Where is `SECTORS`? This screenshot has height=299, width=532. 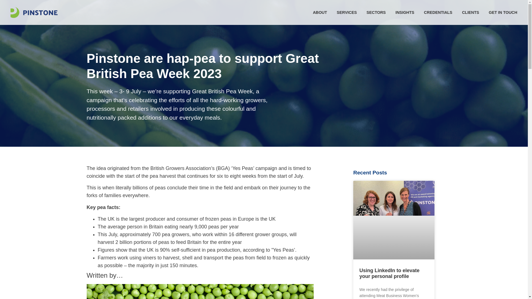
SECTORS is located at coordinates (376, 12).